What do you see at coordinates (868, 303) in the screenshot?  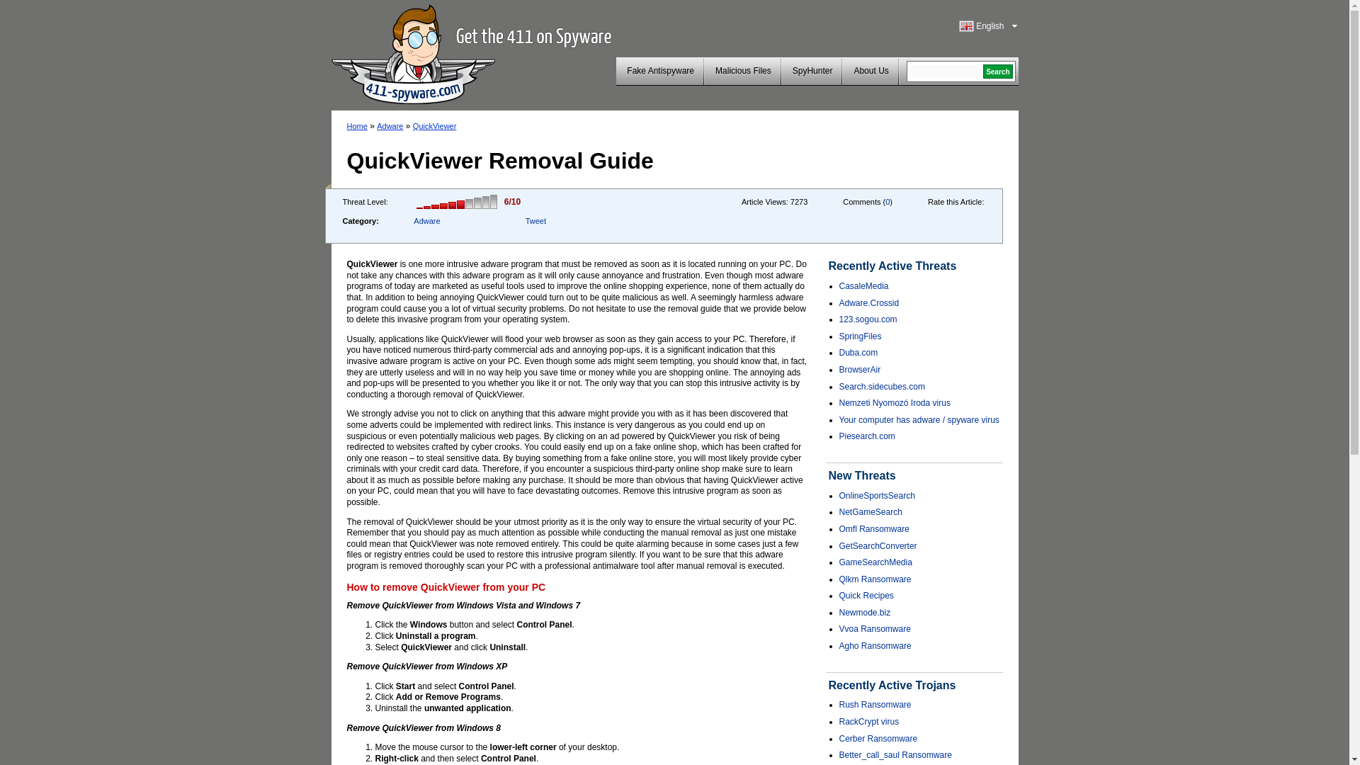 I see `Adware.Crossid` at bounding box center [868, 303].